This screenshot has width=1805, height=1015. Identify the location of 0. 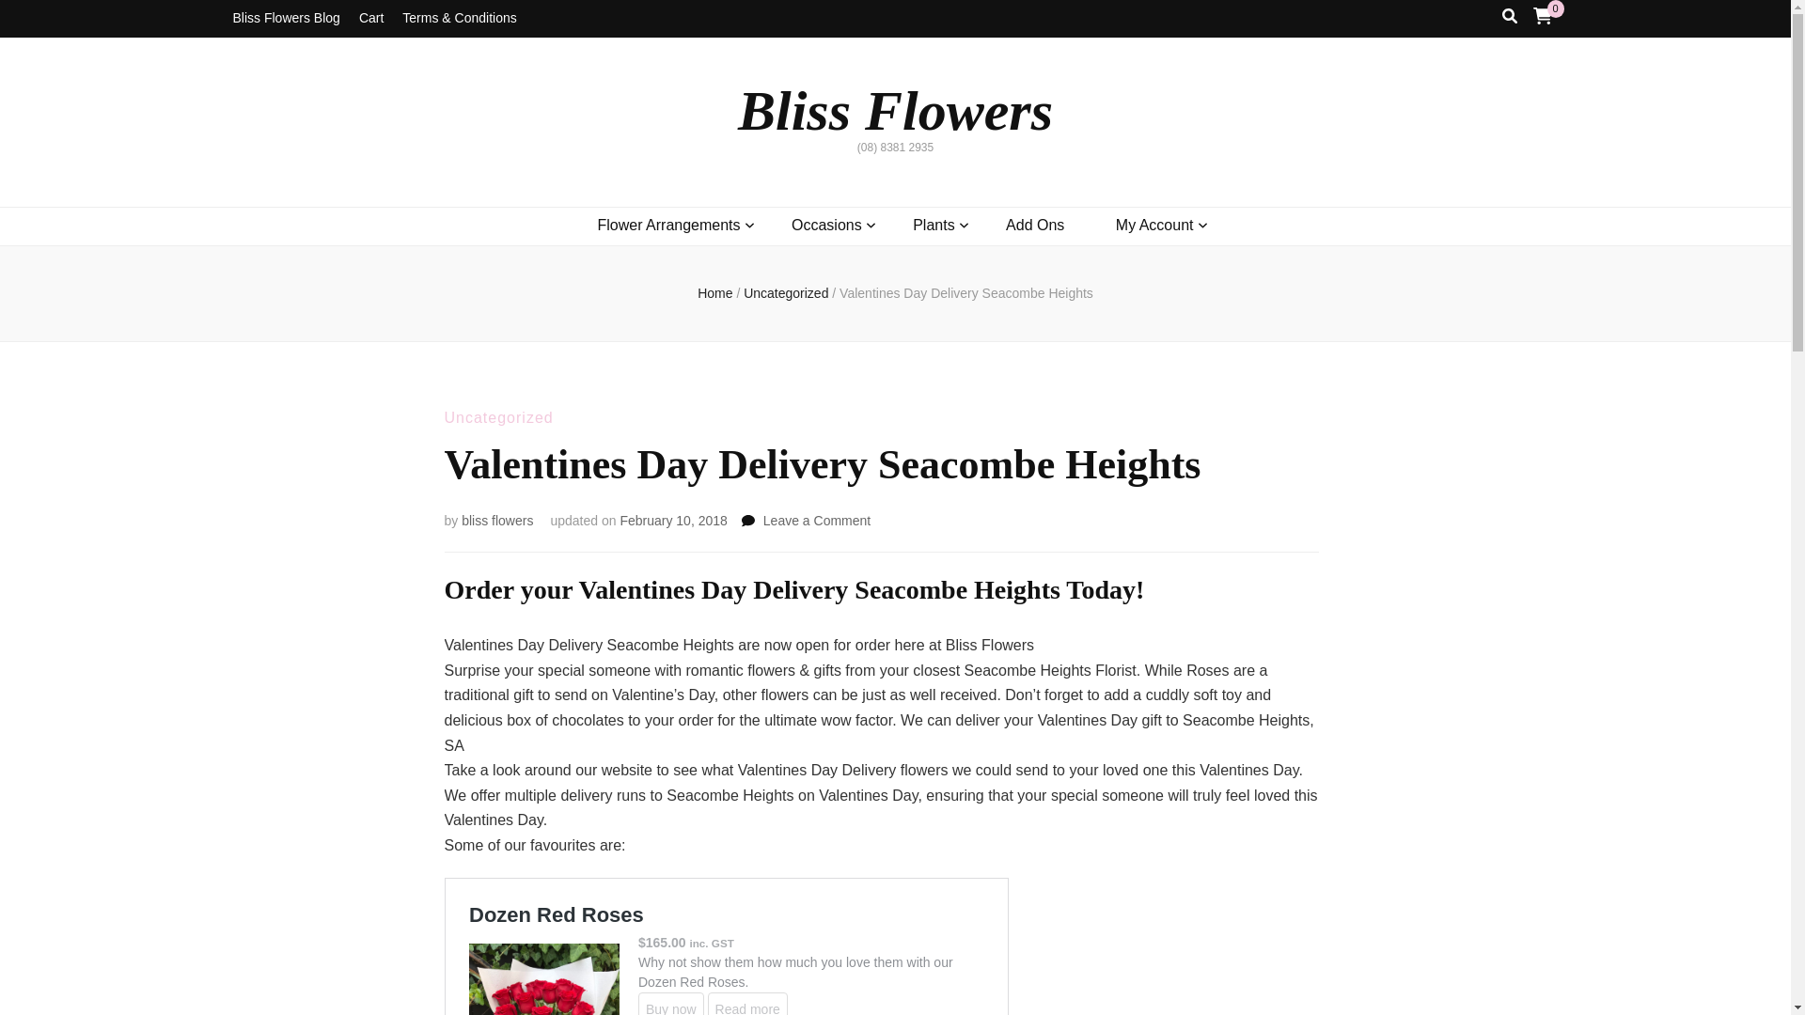
(1542, 15).